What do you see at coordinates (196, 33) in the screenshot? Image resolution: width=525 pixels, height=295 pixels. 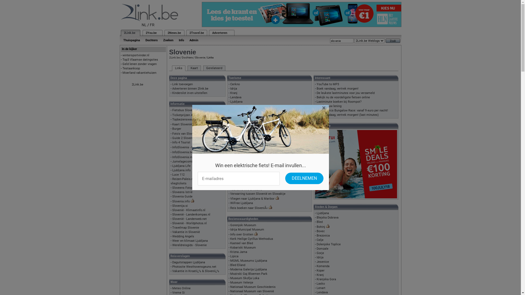 I see `2Travel.be` at bounding box center [196, 33].